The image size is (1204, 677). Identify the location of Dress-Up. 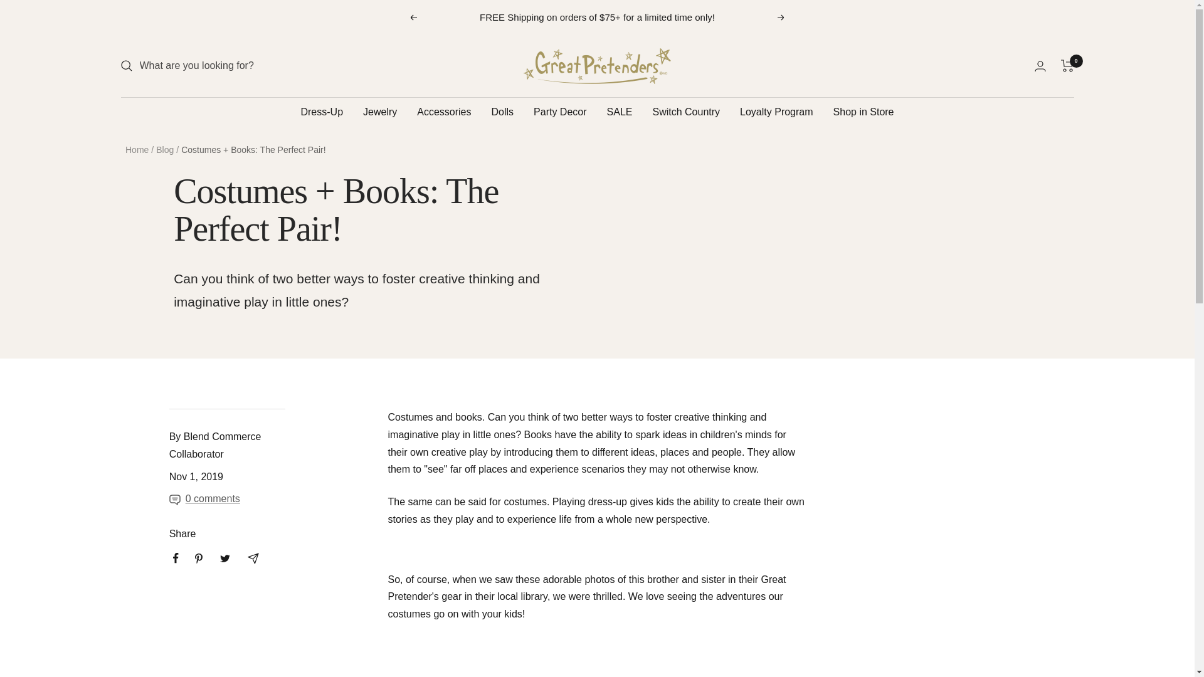
(321, 112).